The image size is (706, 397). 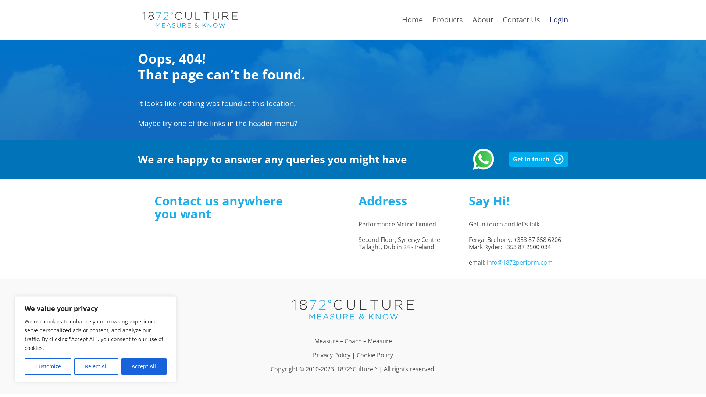 I want to click on Login, so click(x=559, y=20).